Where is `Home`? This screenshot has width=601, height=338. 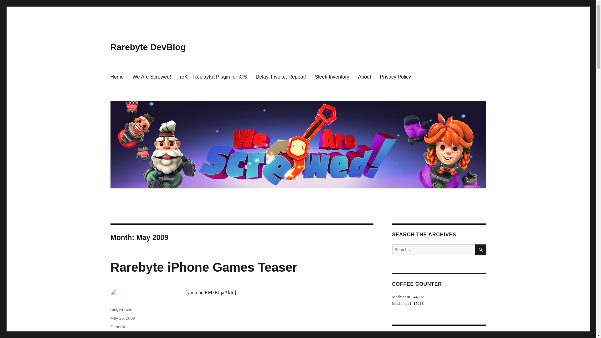 Home is located at coordinates (116, 76).